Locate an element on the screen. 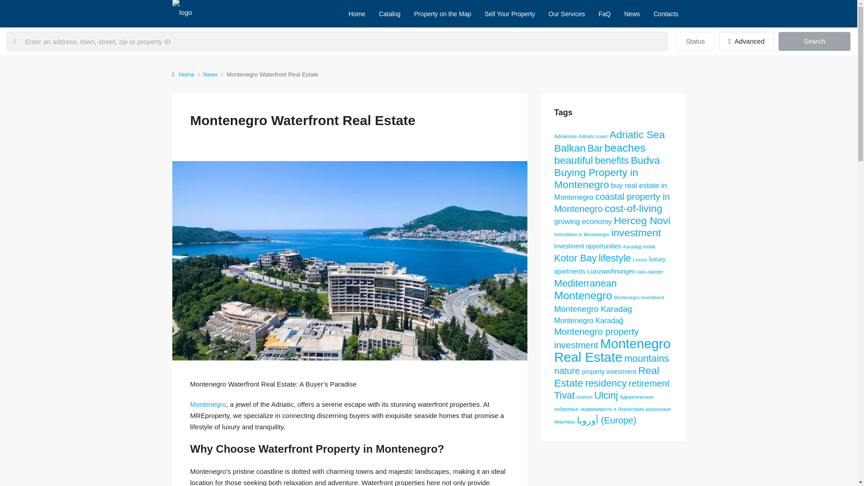 This screenshot has height=486, width=864. Status is located at coordinates (695, 41).